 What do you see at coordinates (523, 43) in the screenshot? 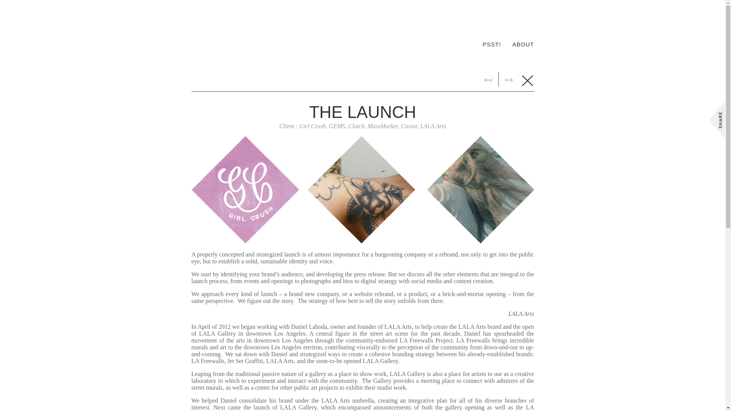
I see `ABOUT` at bounding box center [523, 43].